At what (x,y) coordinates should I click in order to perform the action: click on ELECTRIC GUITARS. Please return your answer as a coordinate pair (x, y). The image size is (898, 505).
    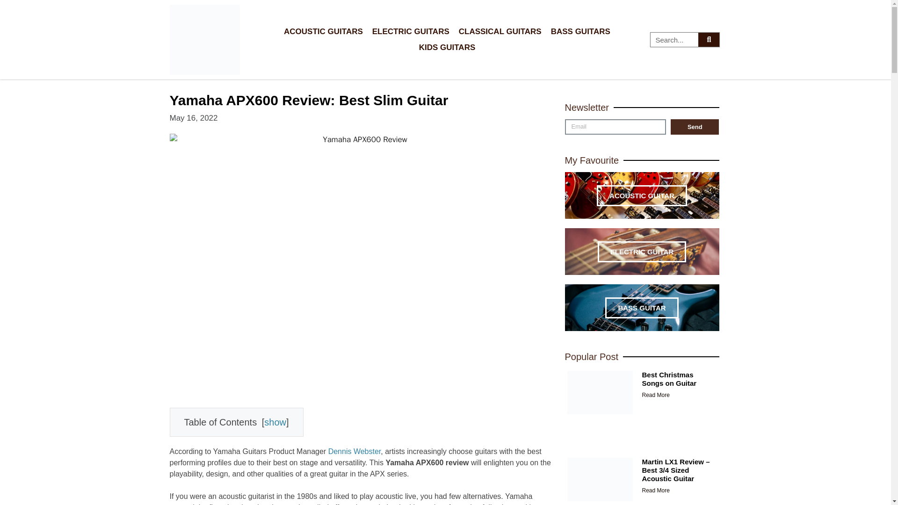
    Looking at the image, I should click on (411, 32).